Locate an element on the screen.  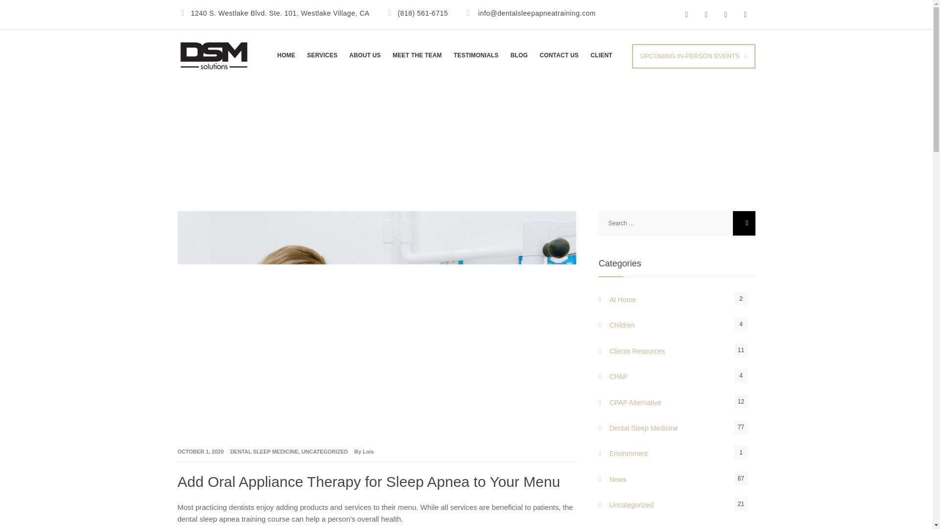
CPAP is located at coordinates (677, 376).